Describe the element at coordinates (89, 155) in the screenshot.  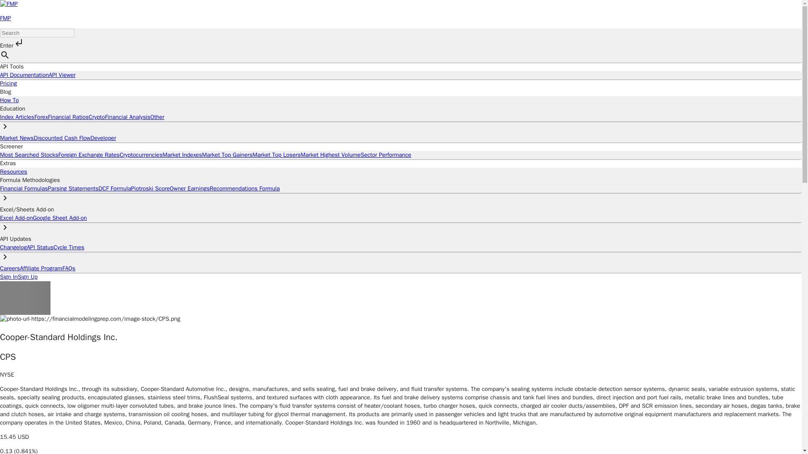
I see `Foreign Exchange Rates` at that location.